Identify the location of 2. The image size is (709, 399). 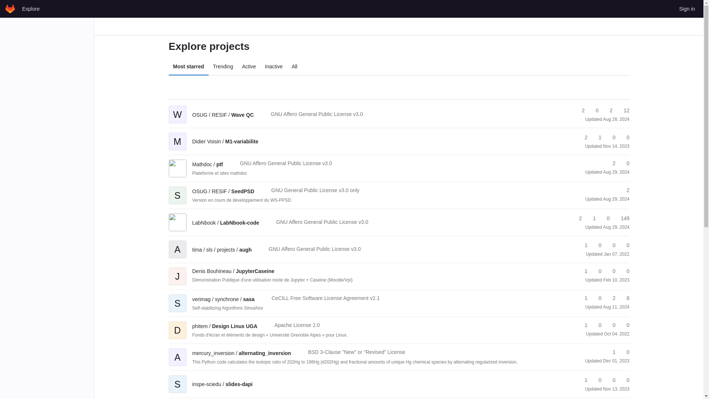
(577, 218).